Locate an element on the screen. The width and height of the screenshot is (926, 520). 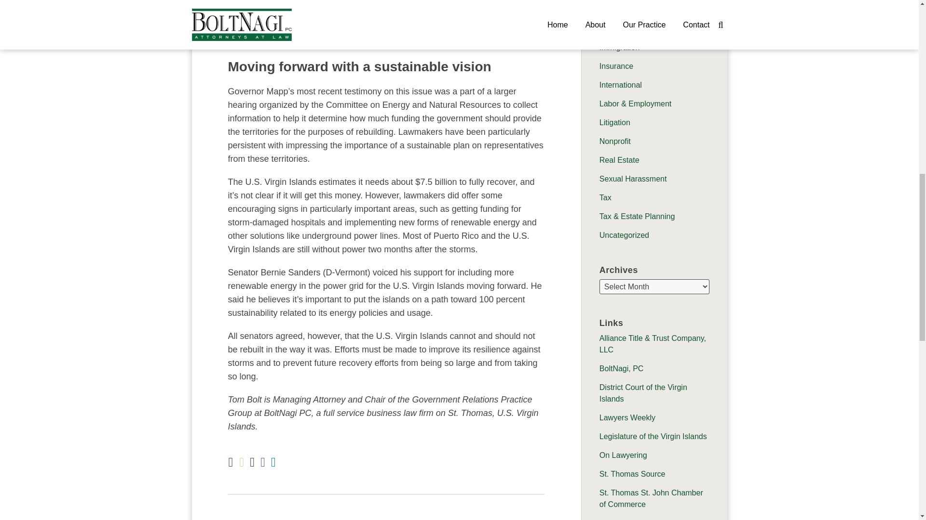
Litigation is located at coordinates (614, 122).